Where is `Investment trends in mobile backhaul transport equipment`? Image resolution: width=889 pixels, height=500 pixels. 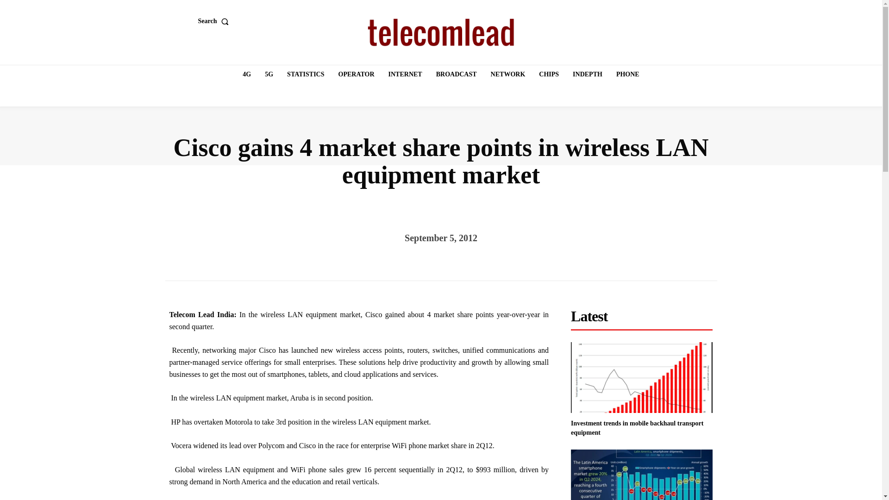 Investment trends in mobile backhaul transport equipment is located at coordinates (637, 428).